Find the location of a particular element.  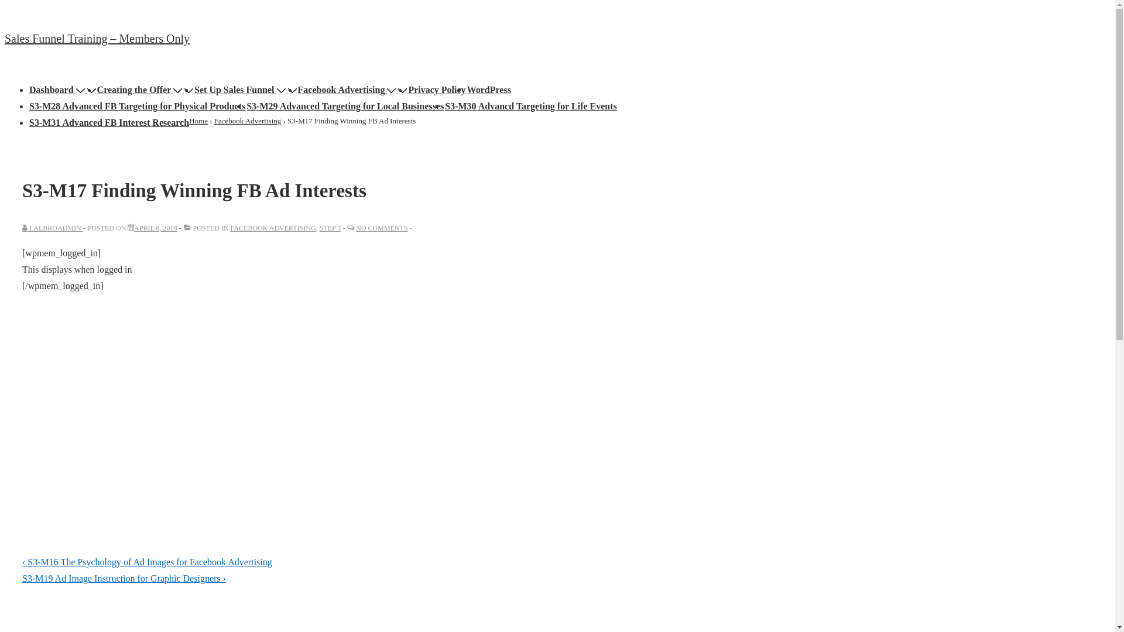

APRIL 8, 2018 is located at coordinates (156, 228).